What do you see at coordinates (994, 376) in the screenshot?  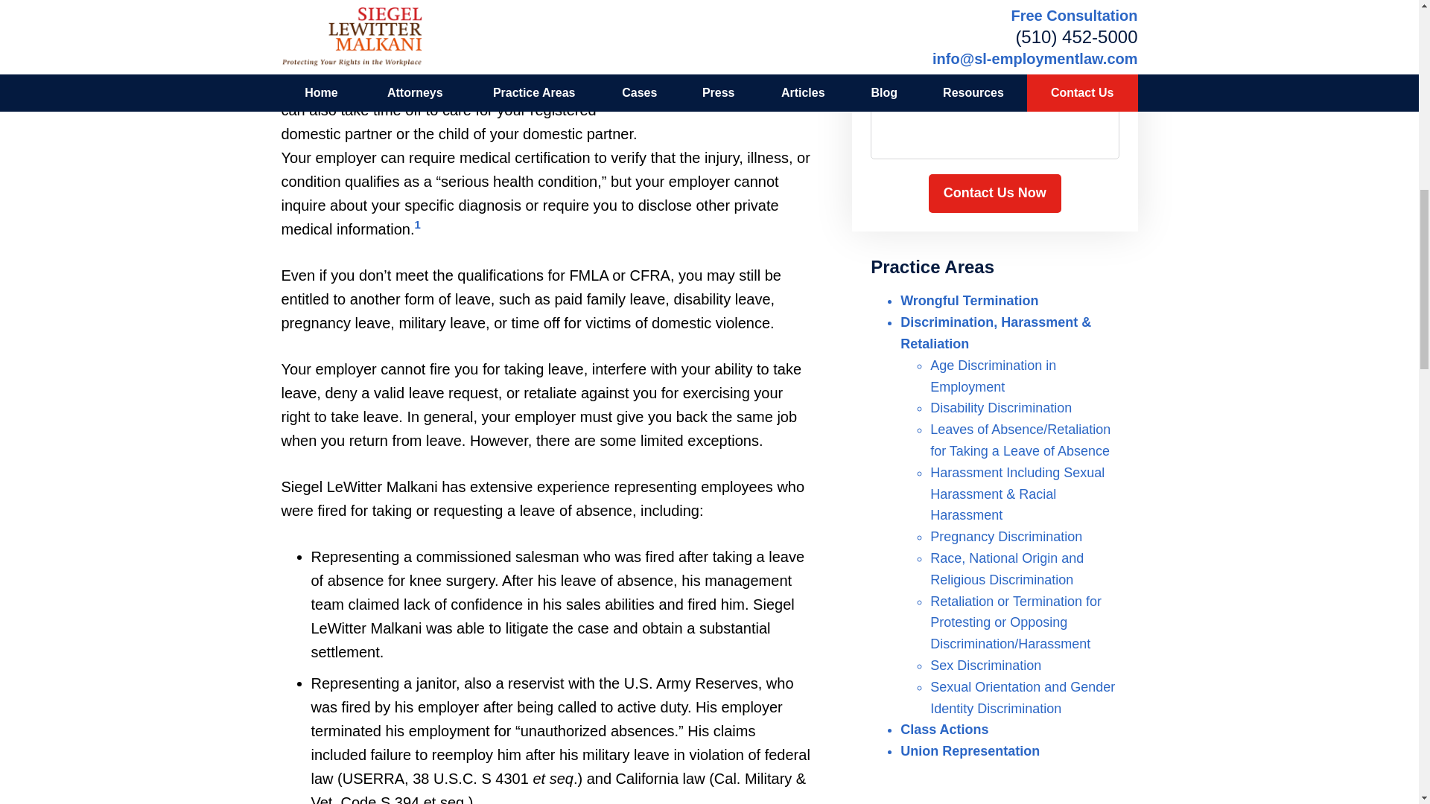 I see `Age Discrimination in Employment` at bounding box center [994, 376].